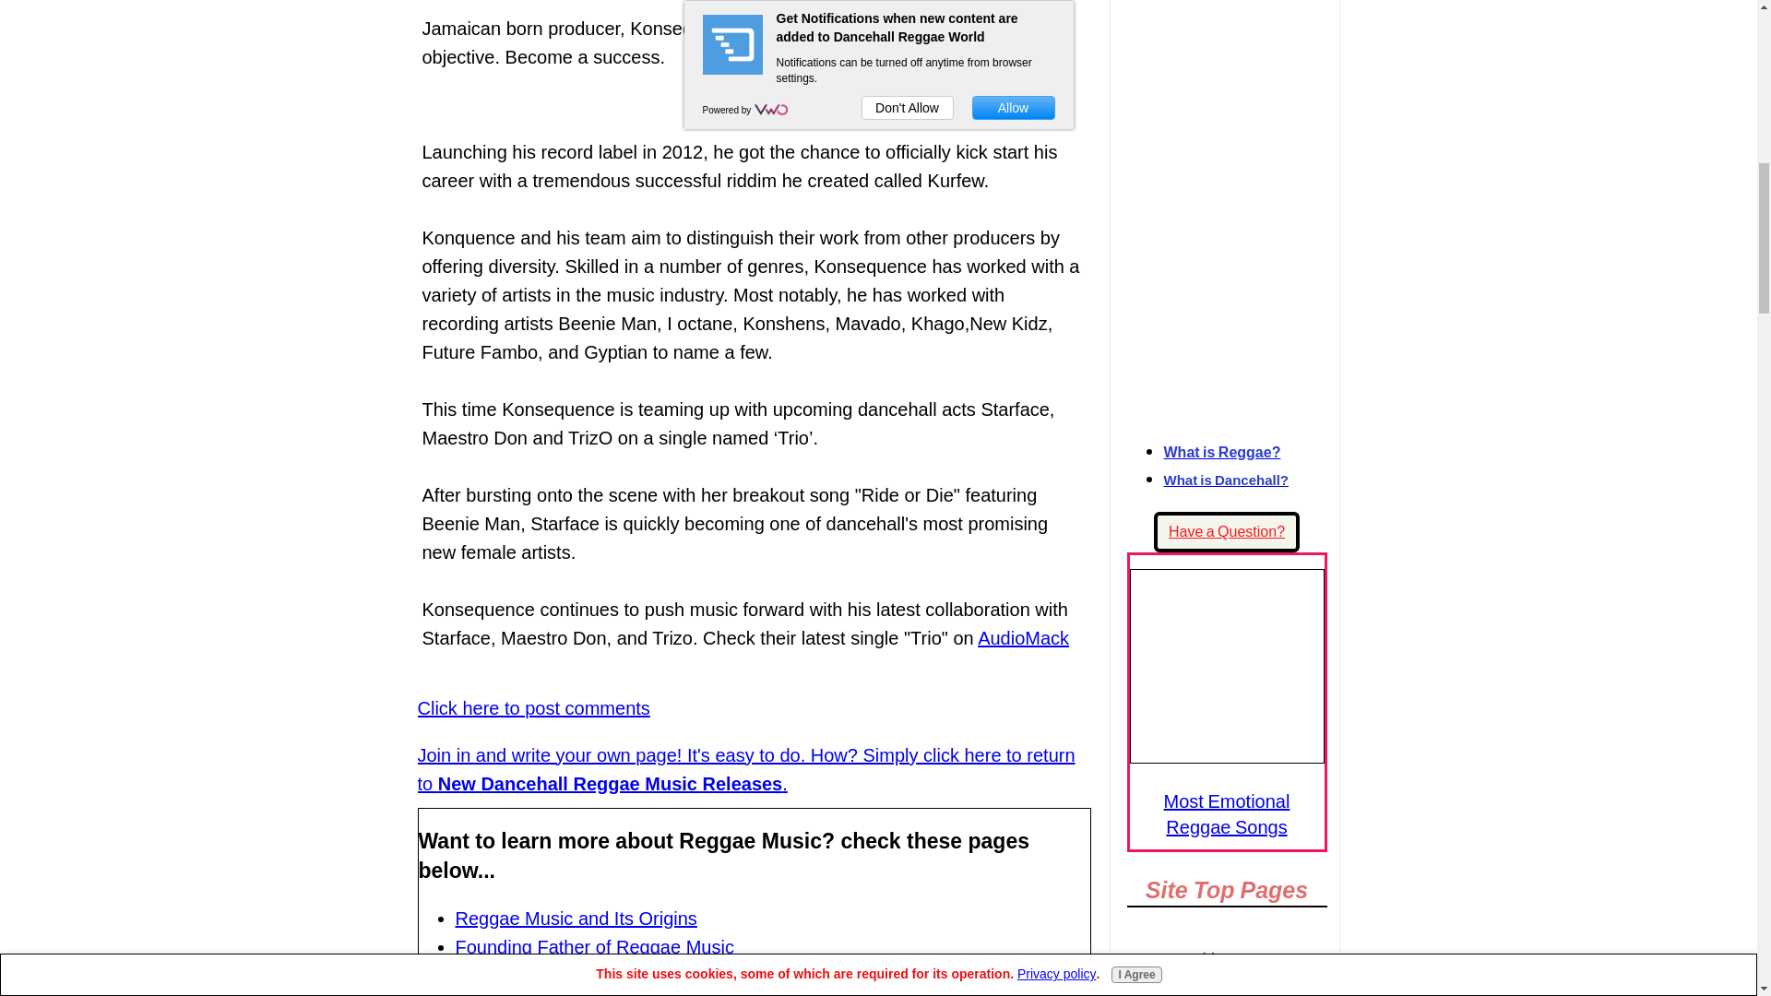 The image size is (1771, 996). Describe the element at coordinates (553, 976) in the screenshot. I see `What Is Reggae Music?` at that location.